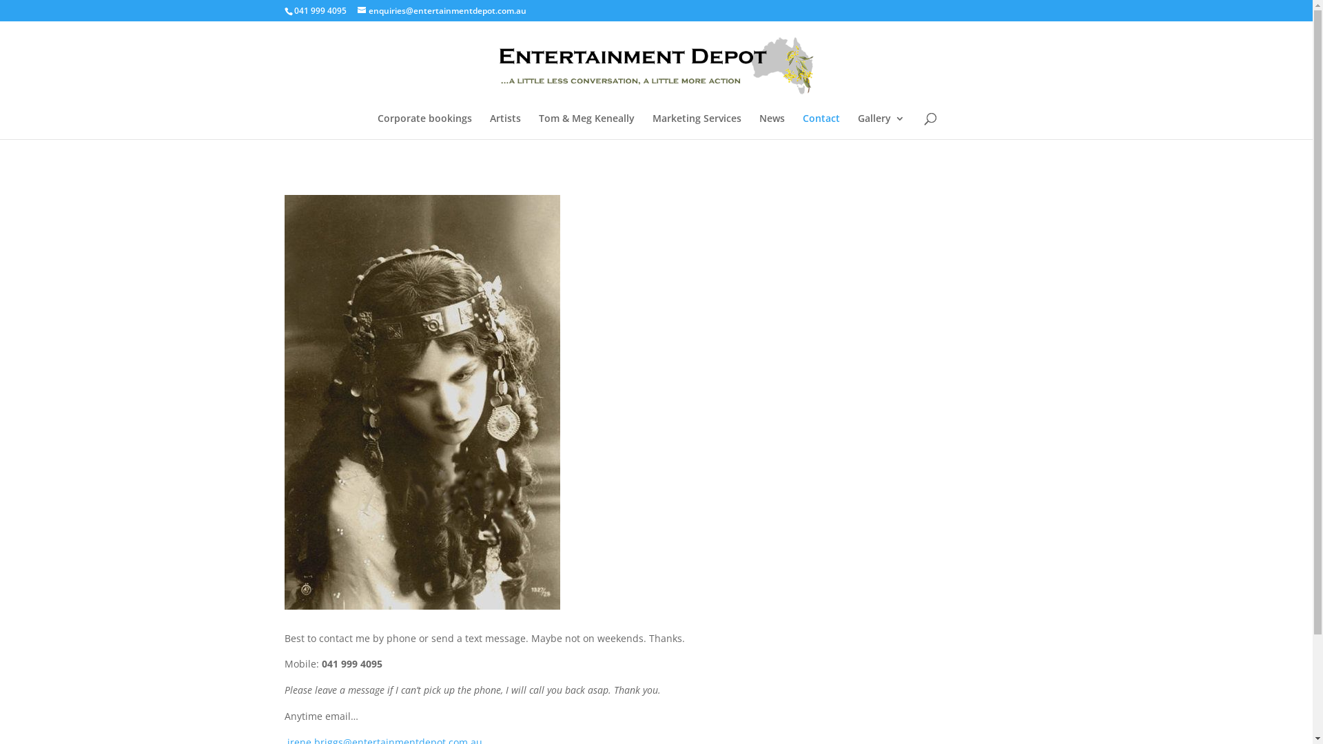  I want to click on Gallery, so click(881, 127).